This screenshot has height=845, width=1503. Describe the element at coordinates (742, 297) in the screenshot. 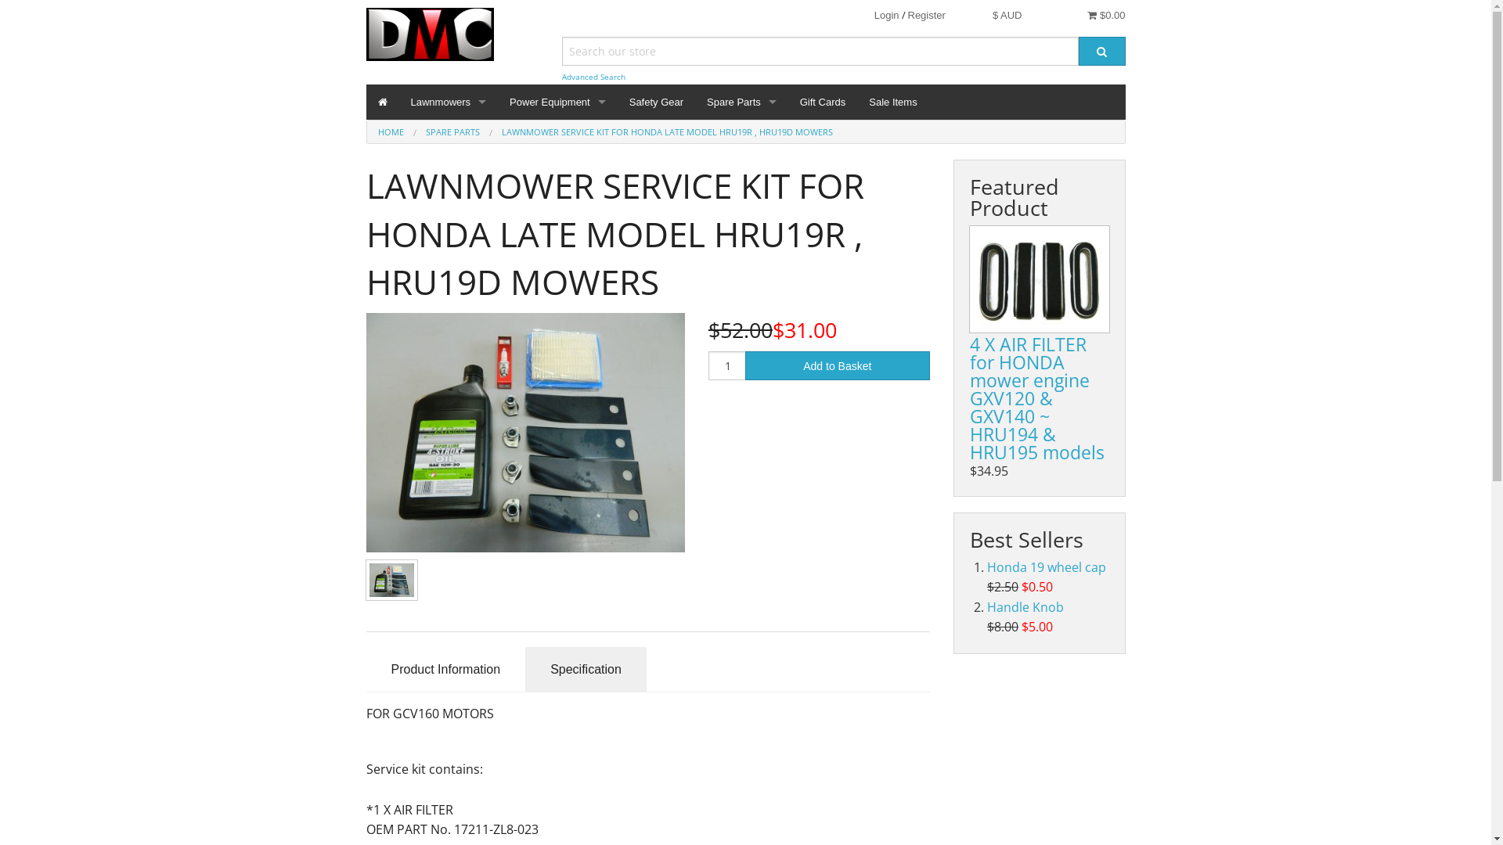

I see `Cutting Heads` at that location.